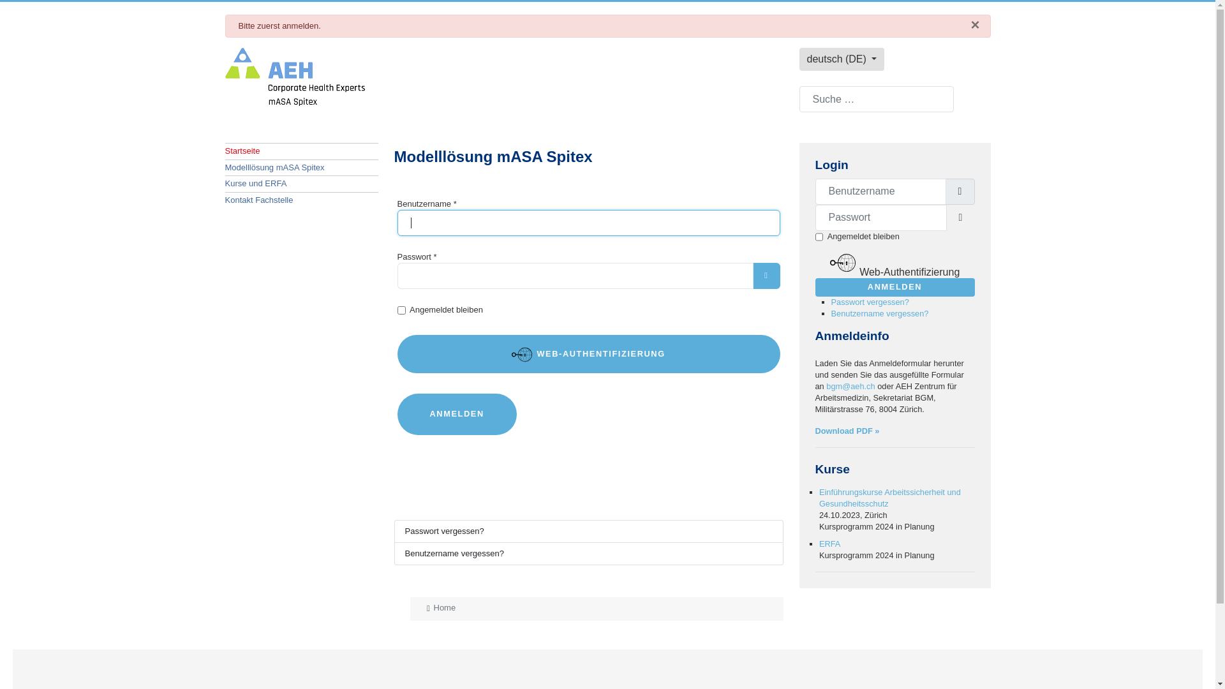 This screenshot has height=689, width=1225. Describe the element at coordinates (879, 314) in the screenshot. I see `Benutzername vergessen?` at that location.